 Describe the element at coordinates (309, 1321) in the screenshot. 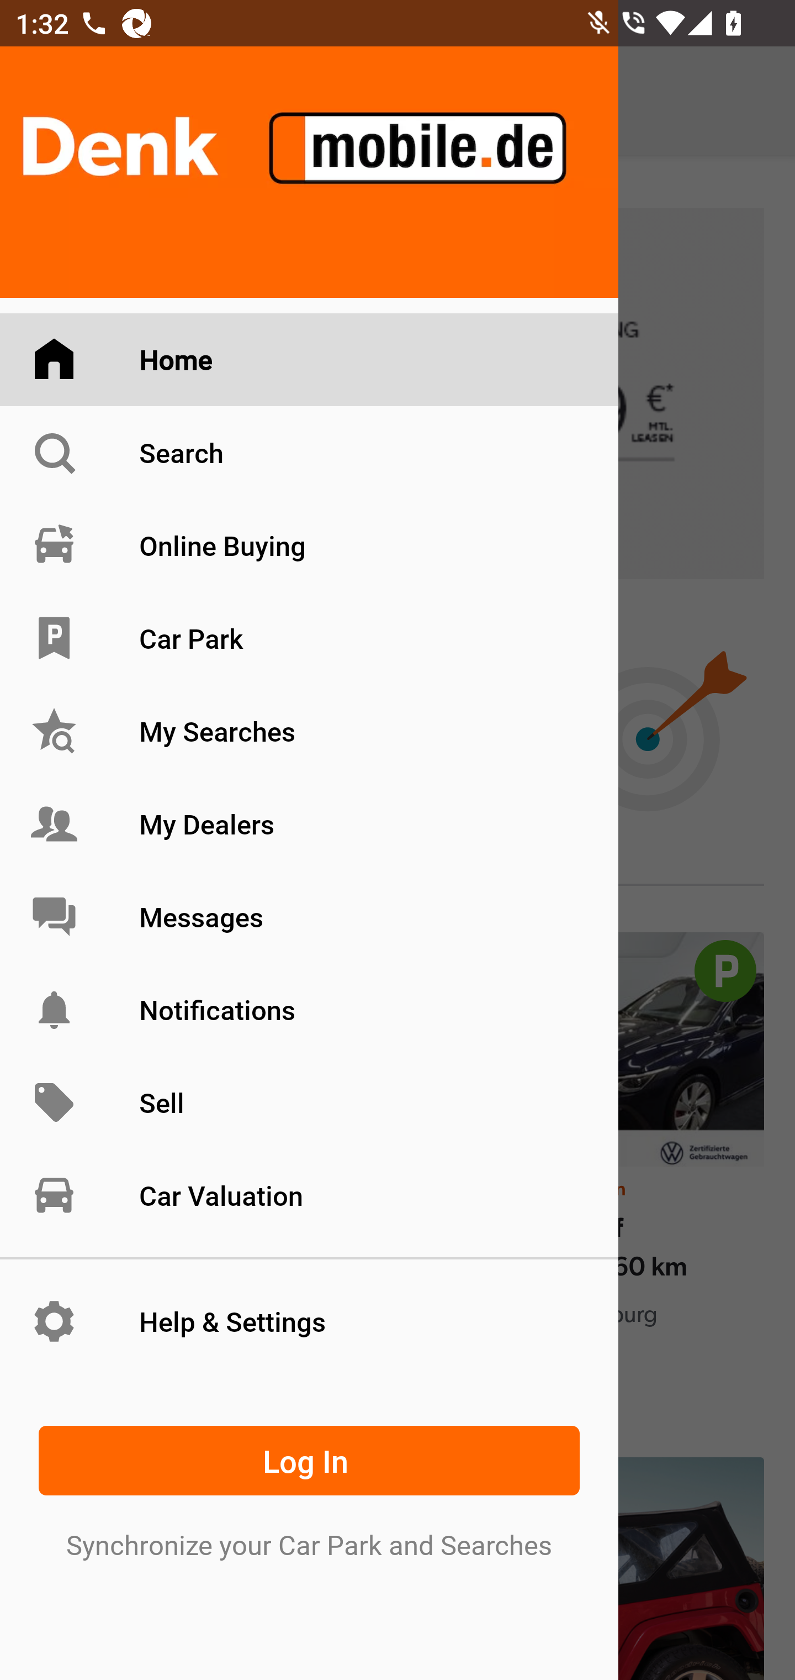

I see `Help & Settings` at that location.